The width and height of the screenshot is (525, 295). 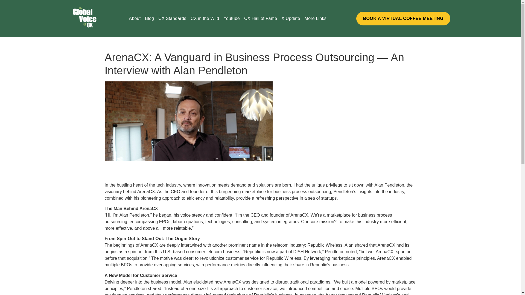 What do you see at coordinates (231, 19) in the screenshot?
I see `Youtube` at bounding box center [231, 19].